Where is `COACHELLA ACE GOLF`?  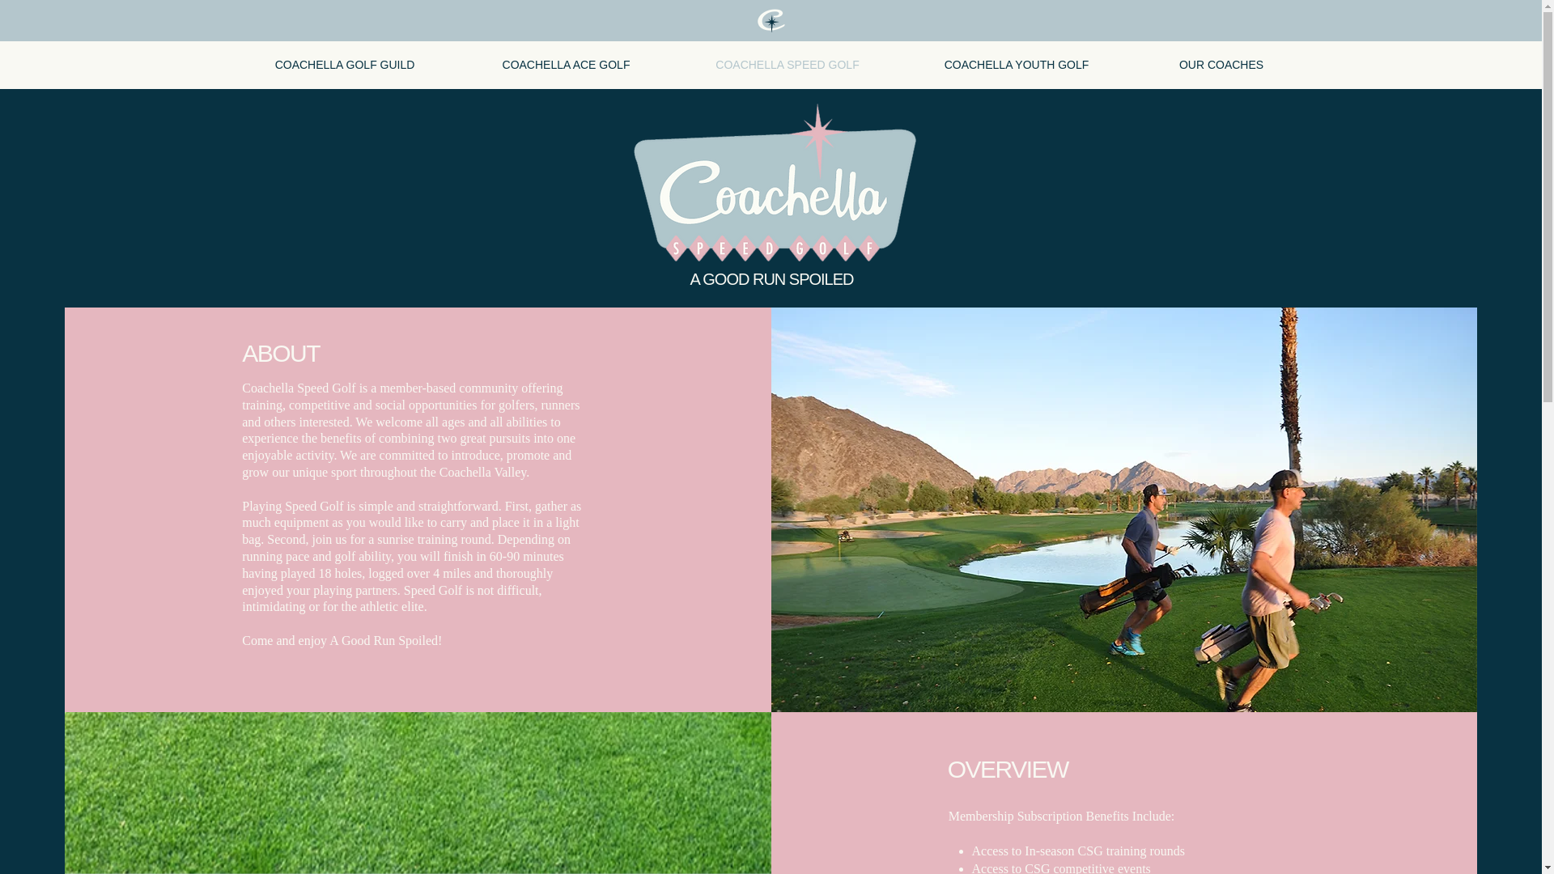
COACHELLA ACE GOLF is located at coordinates (567, 65).